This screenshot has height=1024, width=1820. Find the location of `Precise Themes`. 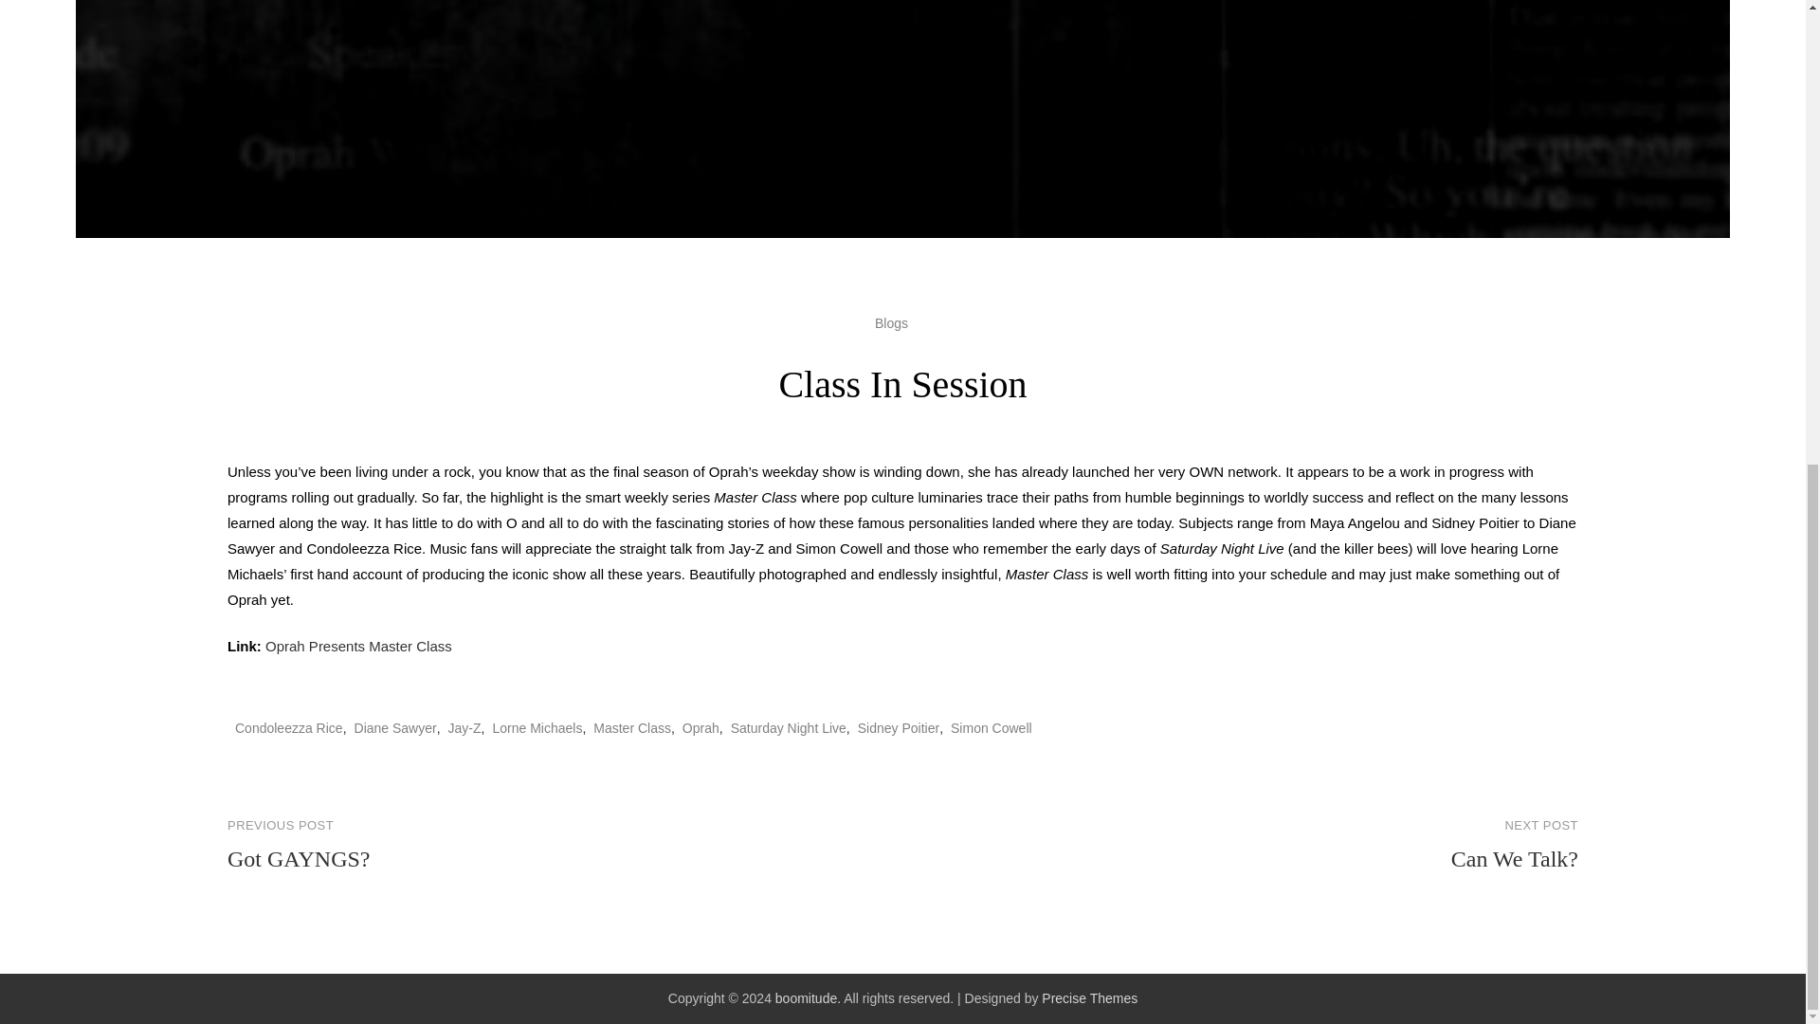

Precise Themes is located at coordinates (1089, 997).